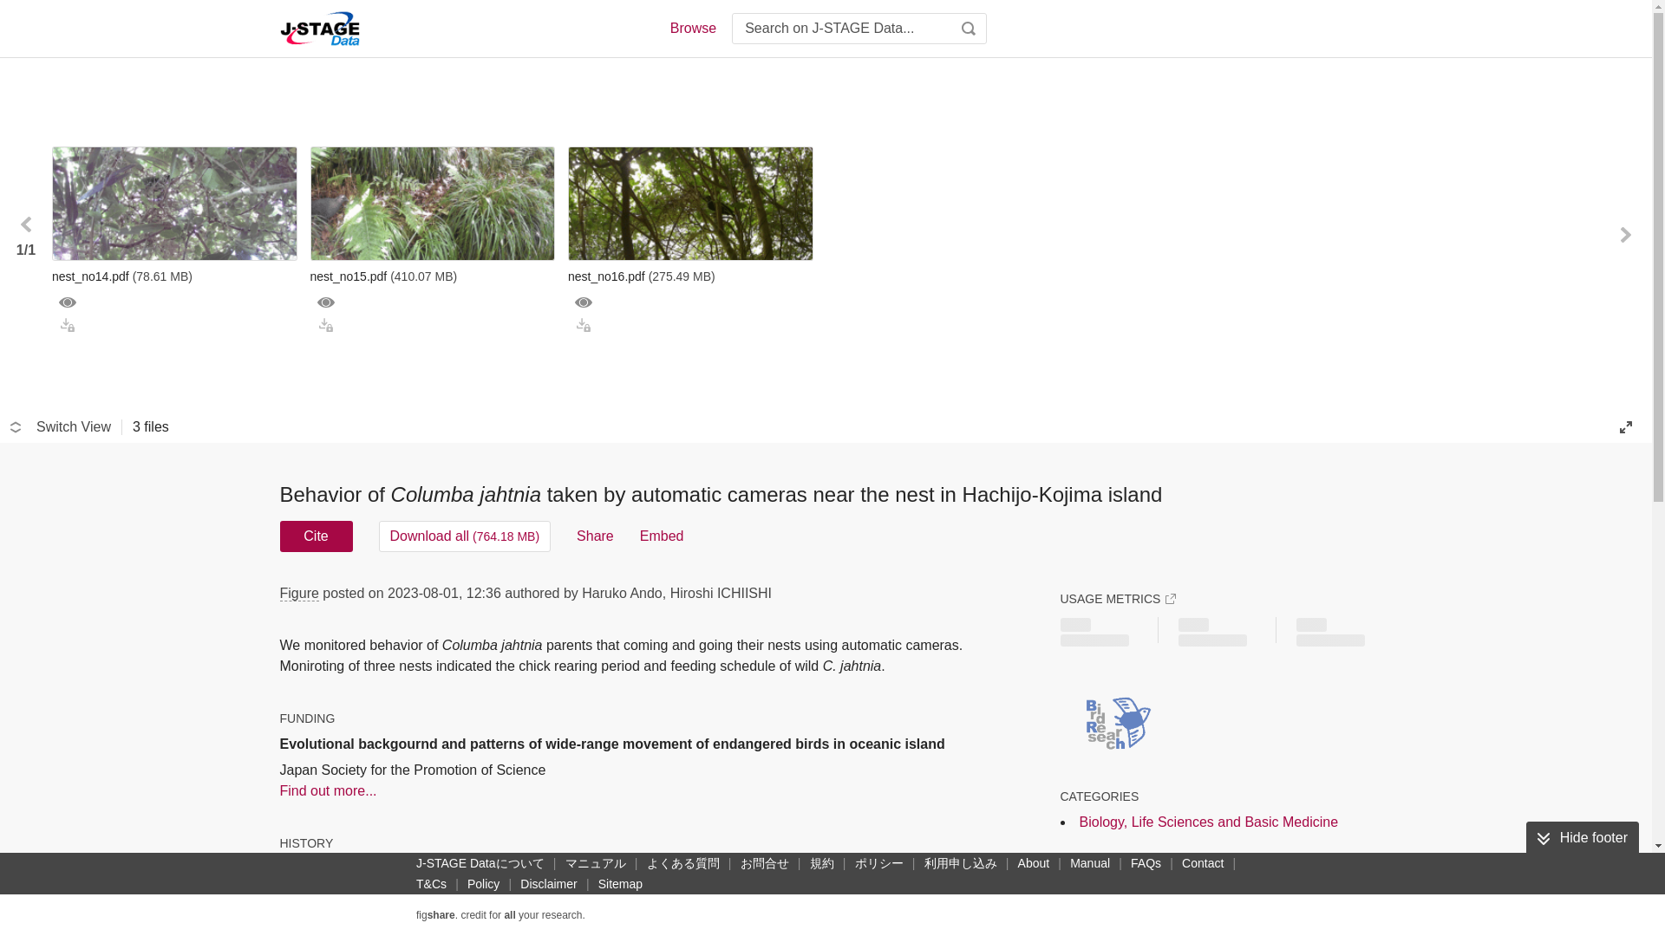  I want to click on Share, so click(595, 536).